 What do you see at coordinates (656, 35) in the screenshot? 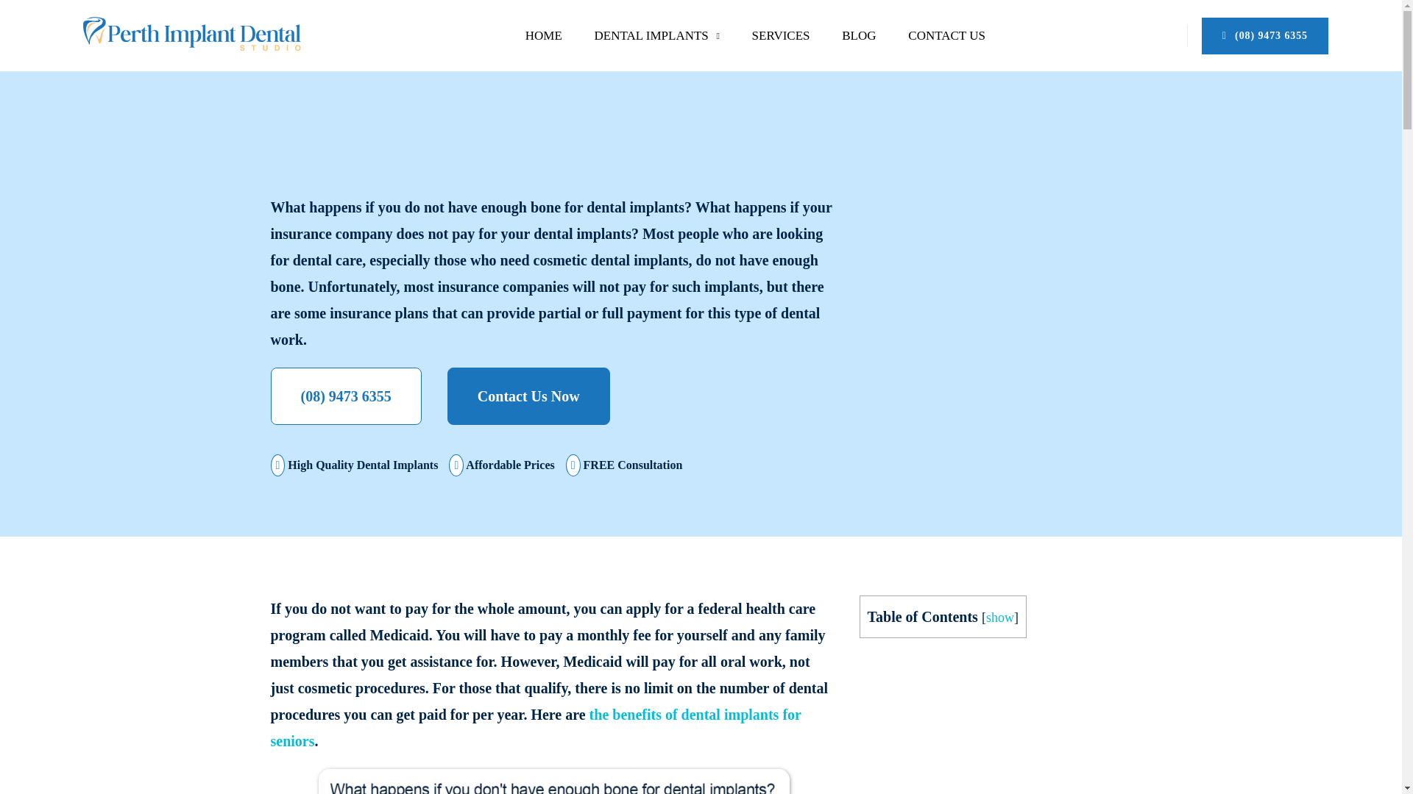
I see `DENTAL IMPLANTS` at bounding box center [656, 35].